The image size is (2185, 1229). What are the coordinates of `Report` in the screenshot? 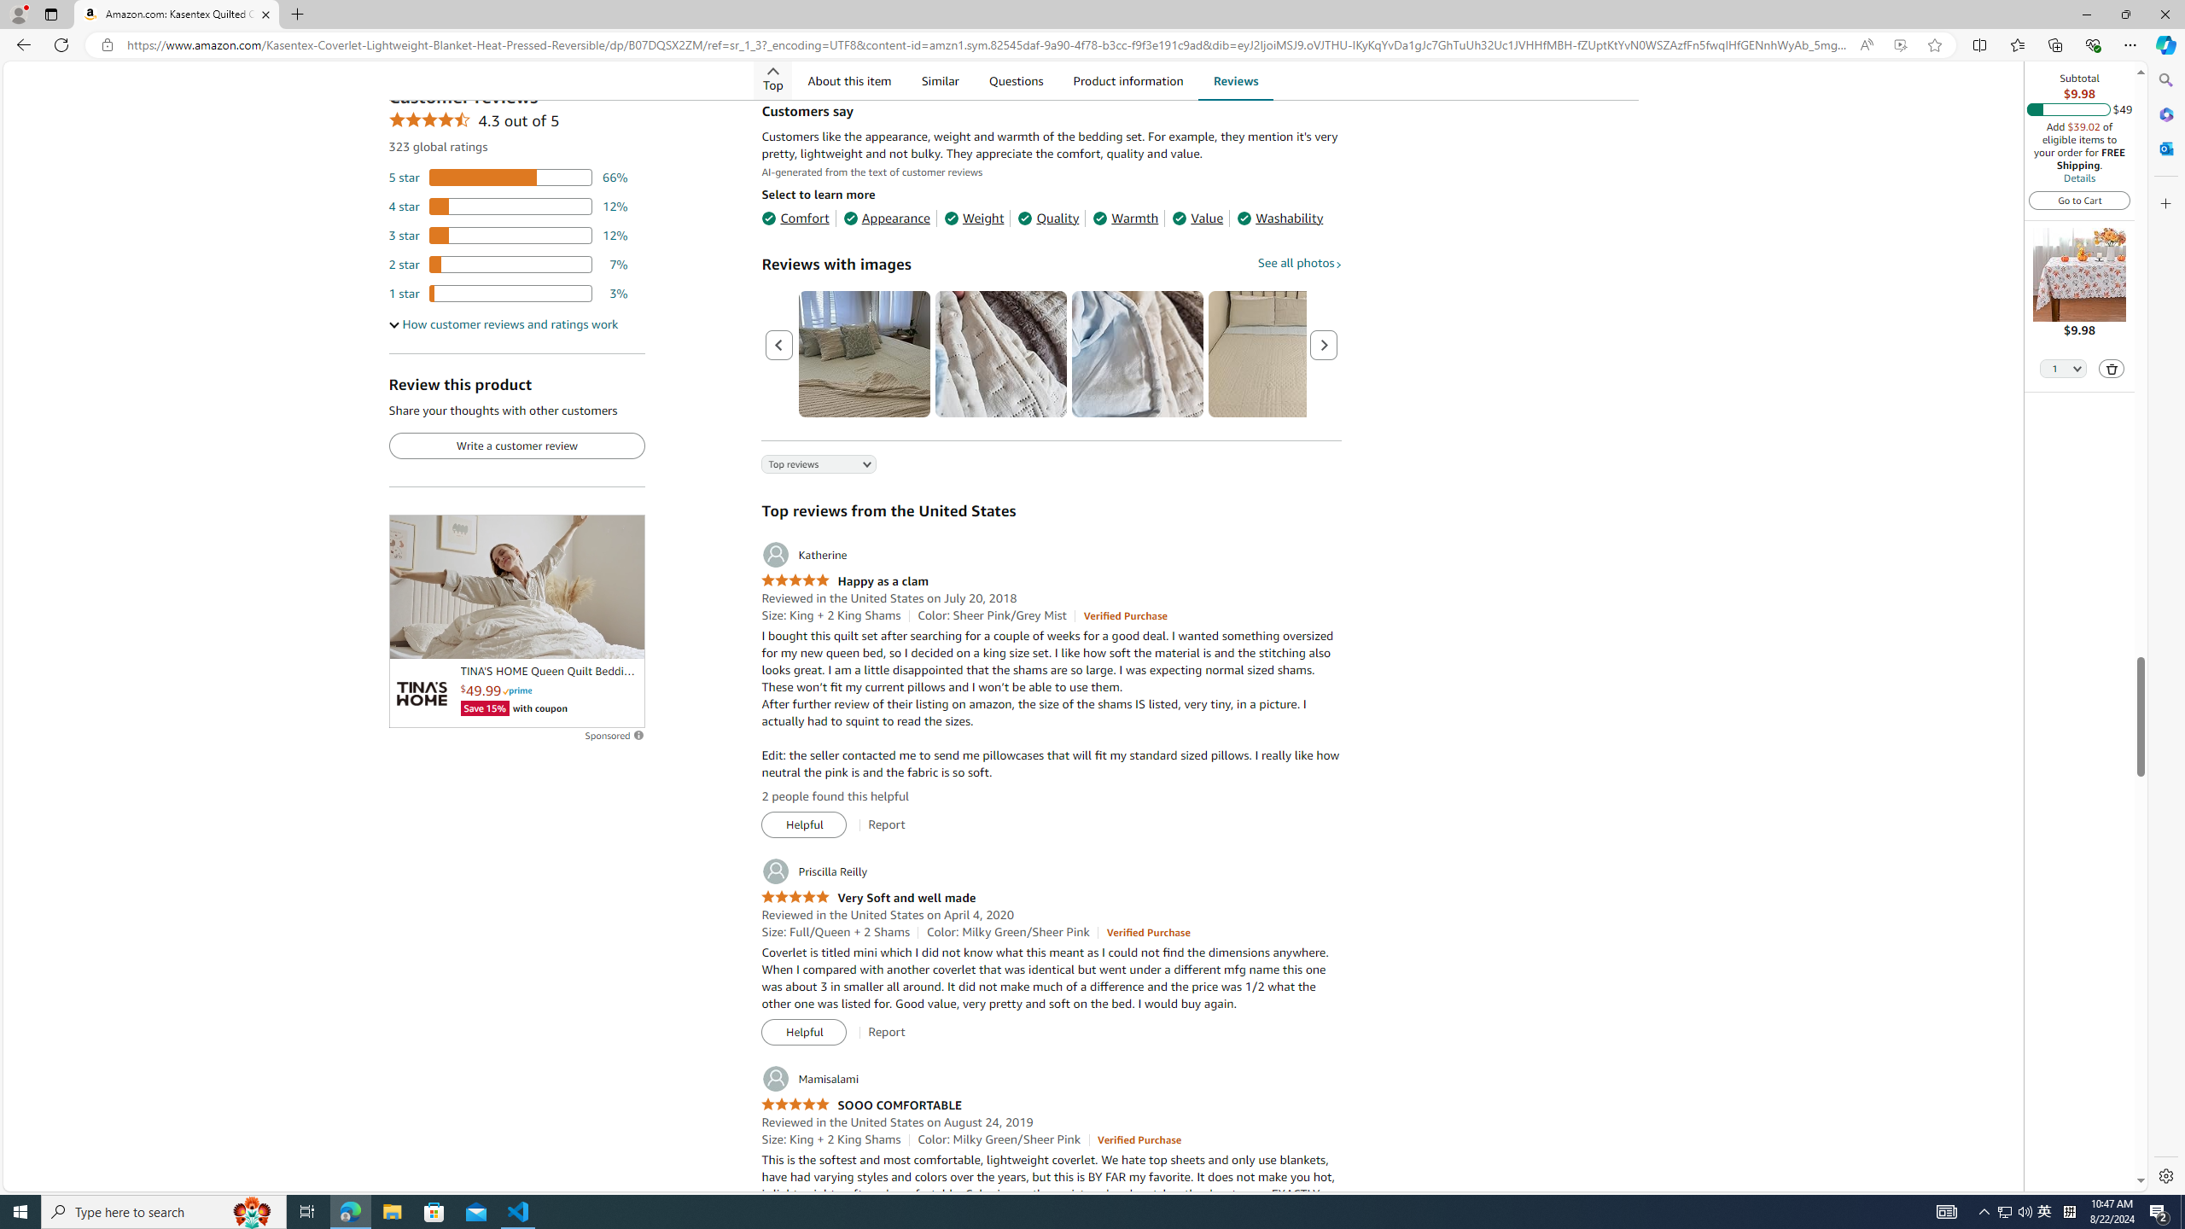 It's located at (886, 1032).